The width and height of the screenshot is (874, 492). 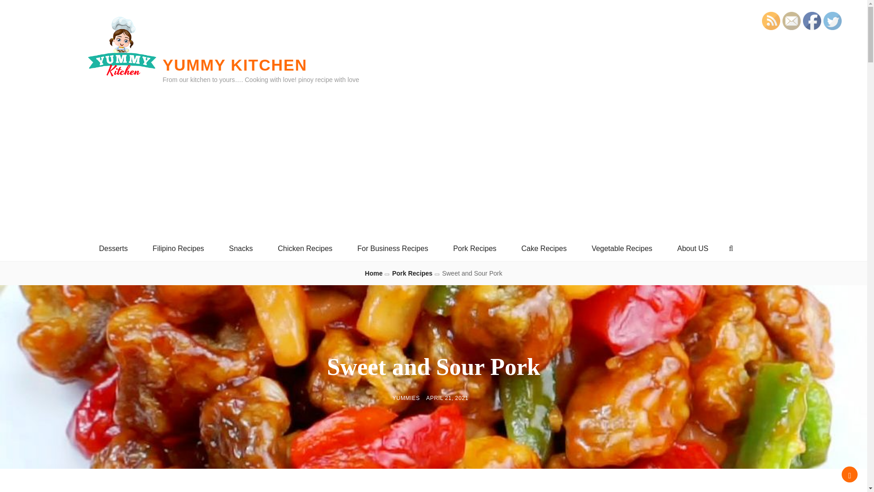 What do you see at coordinates (791, 20) in the screenshot?
I see `Follow by Email` at bounding box center [791, 20].